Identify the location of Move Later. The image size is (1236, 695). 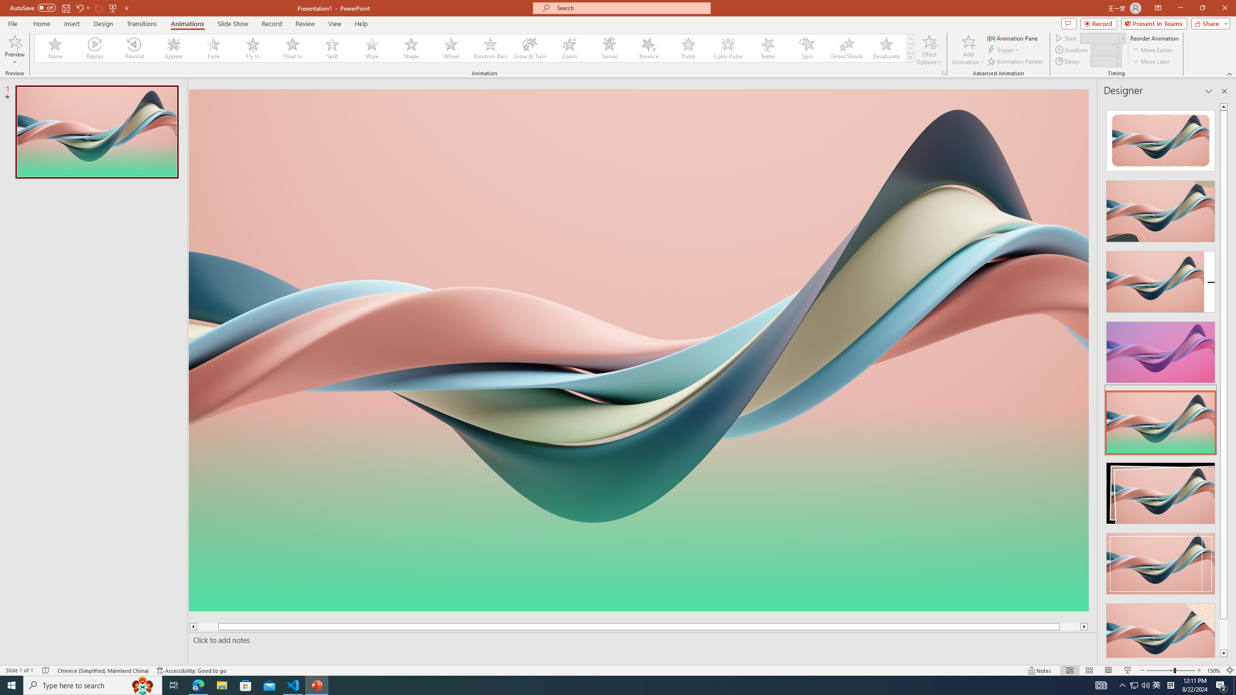
(1151, 62).